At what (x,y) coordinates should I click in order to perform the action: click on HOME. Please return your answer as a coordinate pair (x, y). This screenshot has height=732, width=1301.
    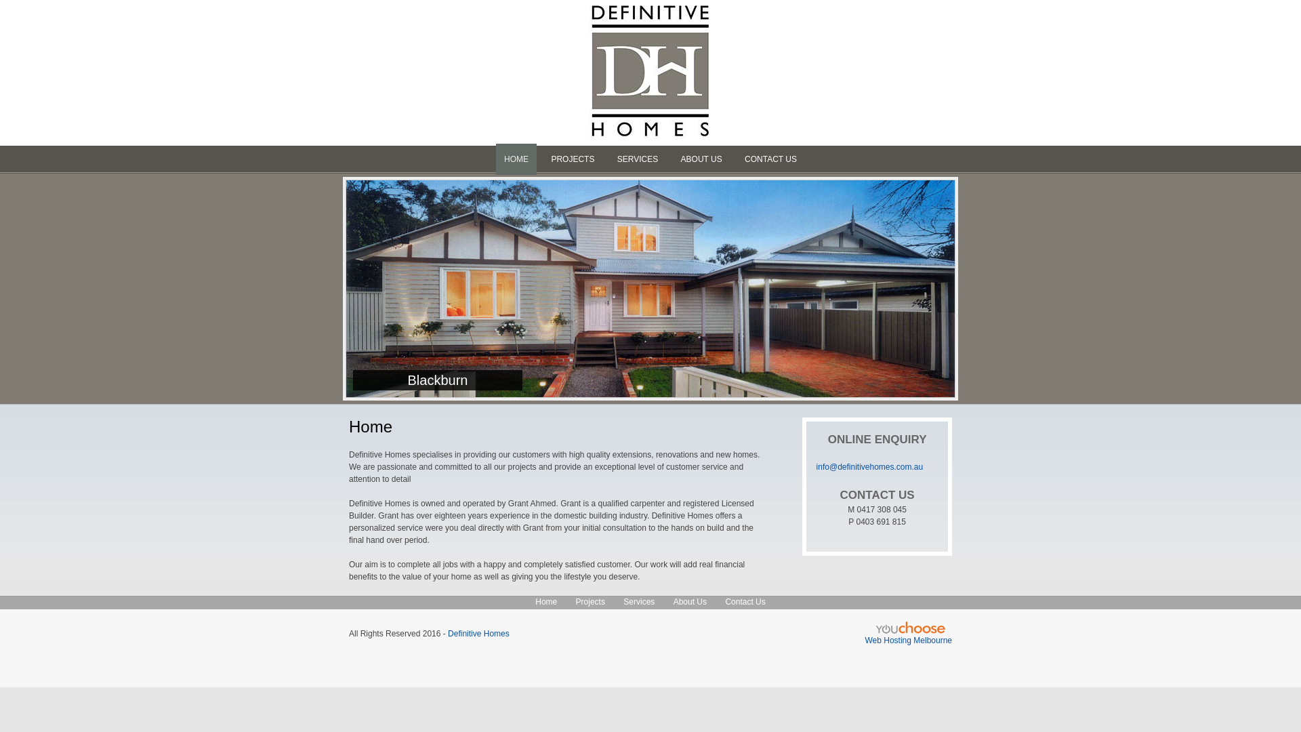
    Looking at the image, I should click on (516, 159).